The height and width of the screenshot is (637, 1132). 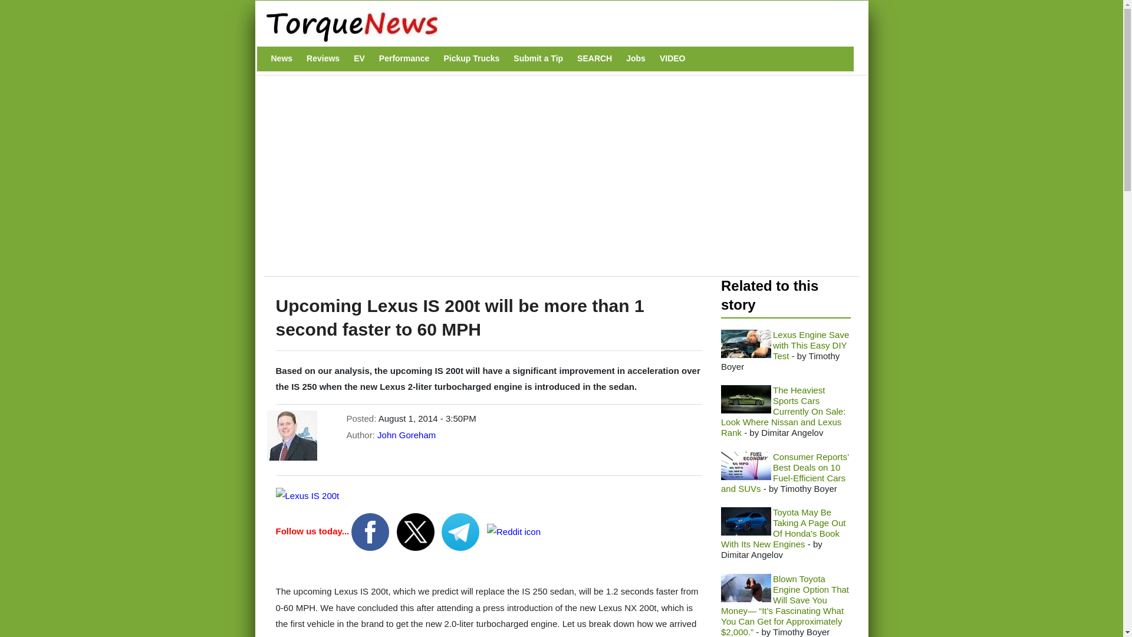 I want to click on Jobs, so click(x=636, y=58).